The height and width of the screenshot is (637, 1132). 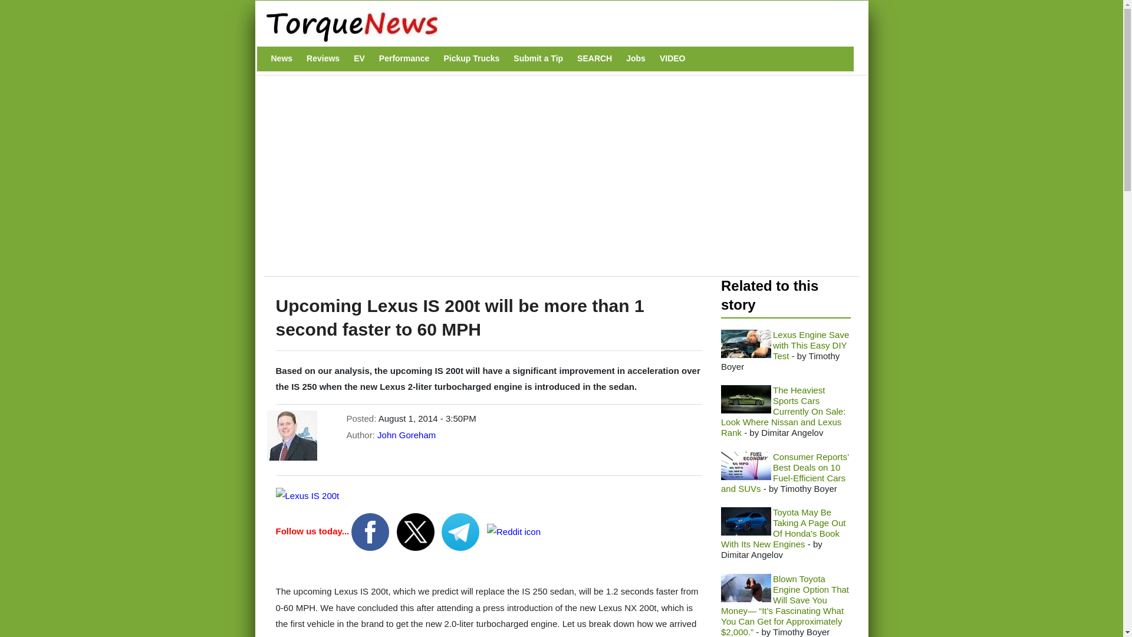 I want to click on Jobs, so click(x=636, y=58).